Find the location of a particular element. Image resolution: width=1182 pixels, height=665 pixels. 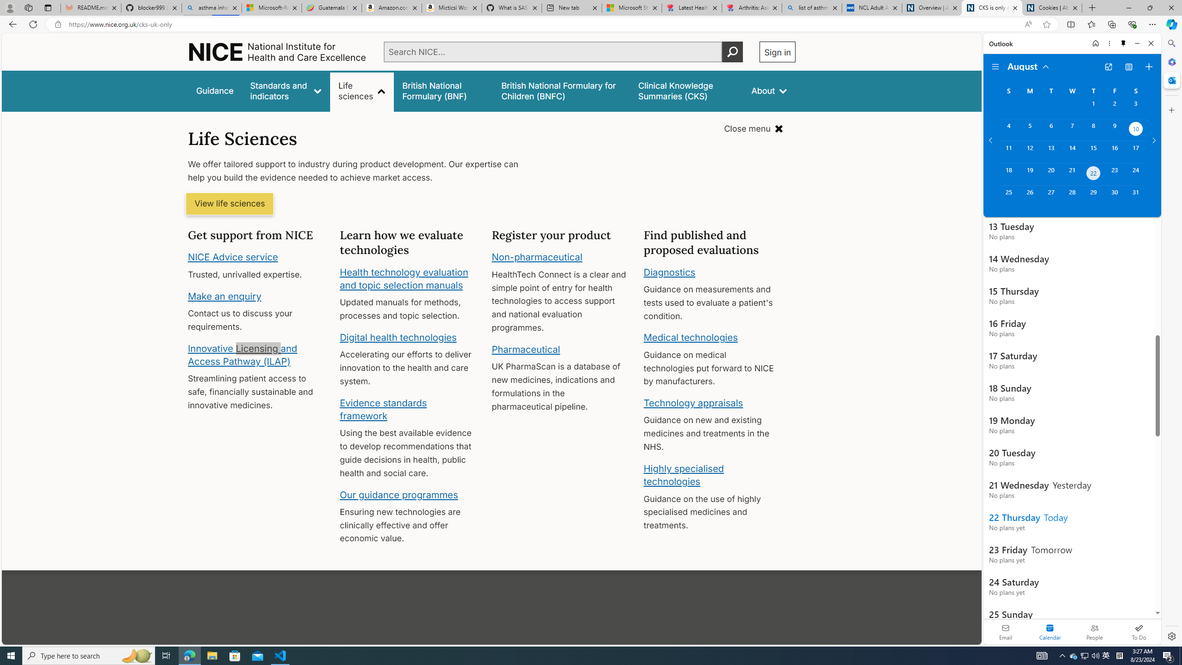

Our guidance programmes is located at coordinates (399, 495).